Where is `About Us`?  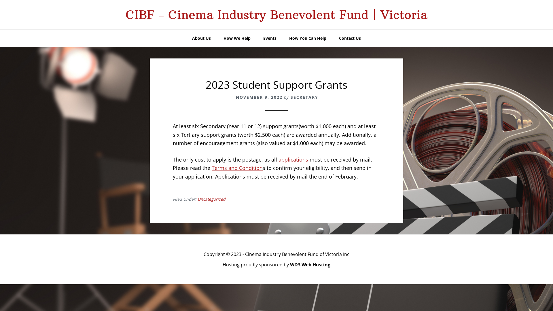
About Us is located at coordinates (202, 38).